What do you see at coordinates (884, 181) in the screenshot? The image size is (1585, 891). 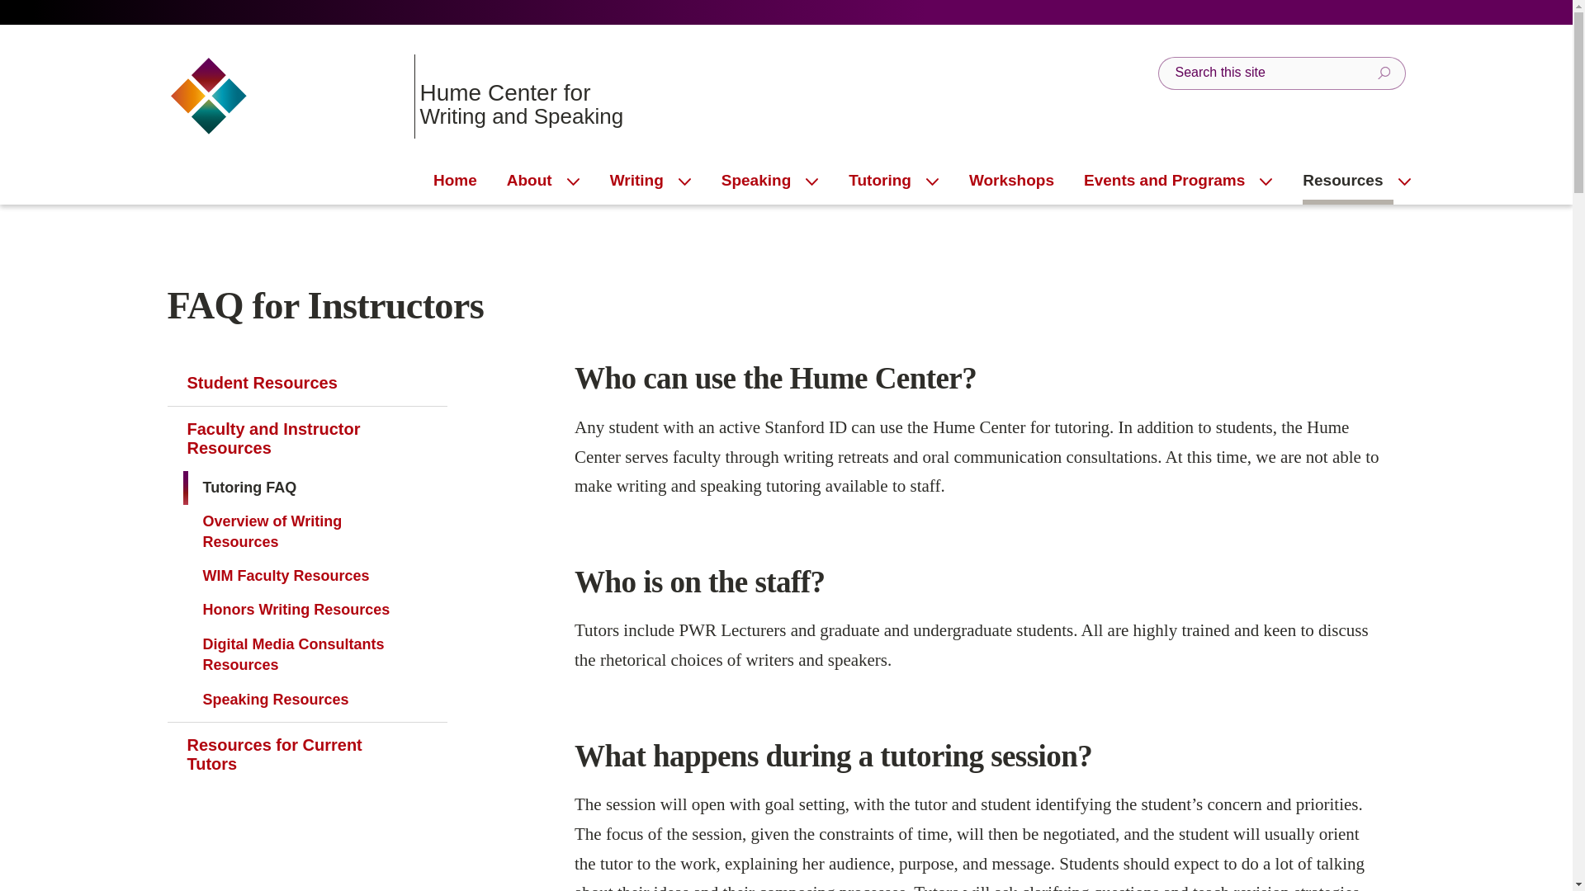 I see `Learn about the various workshops the Hume Center offers` at bounding box center [884, 181].